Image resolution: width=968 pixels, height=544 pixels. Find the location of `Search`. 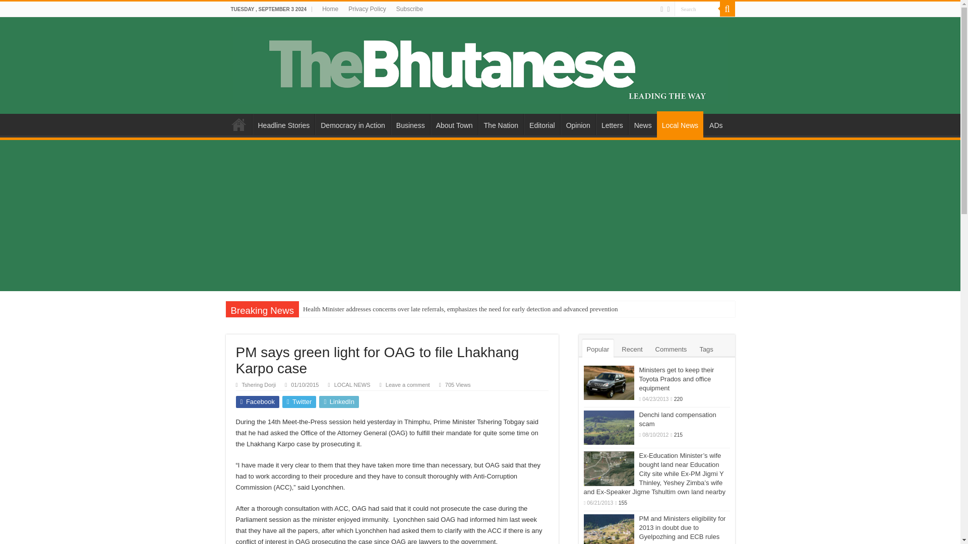

Search is located at coordinates (697, 9).